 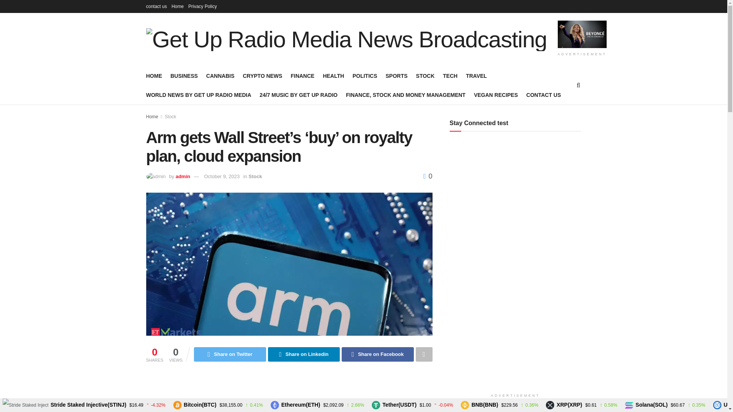 What do you see at coordinates (496, 95) in the screenshot?
I see `VEGAN RECIPES` at bounding box center [496, 95].